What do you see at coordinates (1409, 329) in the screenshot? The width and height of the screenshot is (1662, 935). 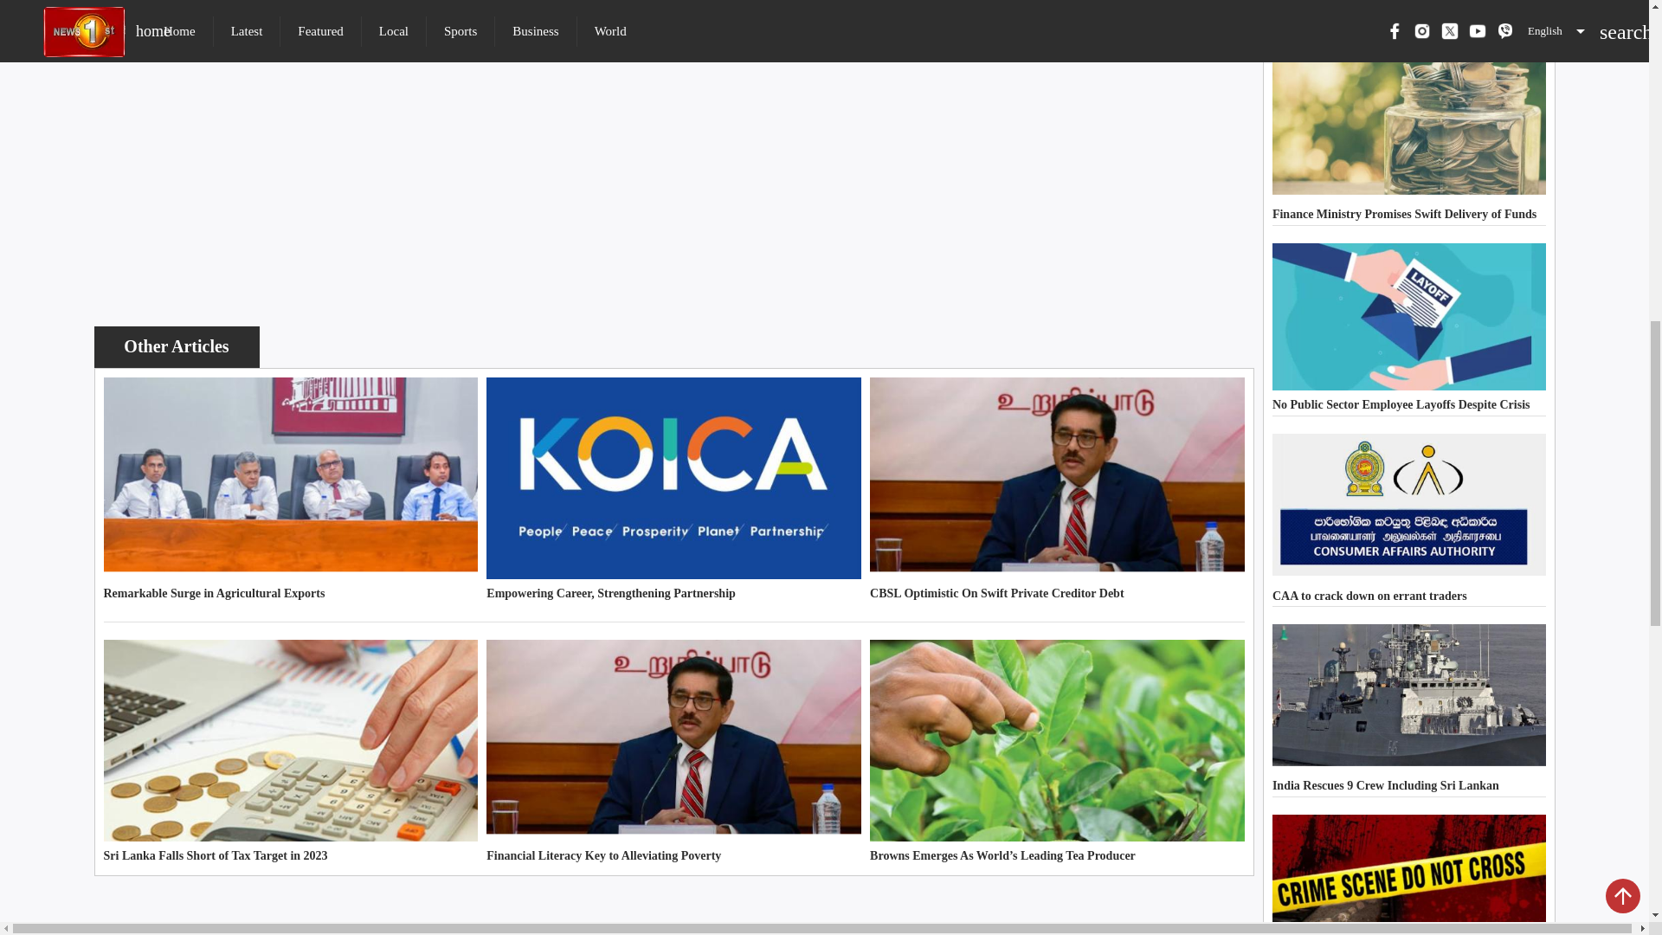 I see `No Public Sector Employee Layoffs Despite Crisis` at bounding box center [1409, 329].